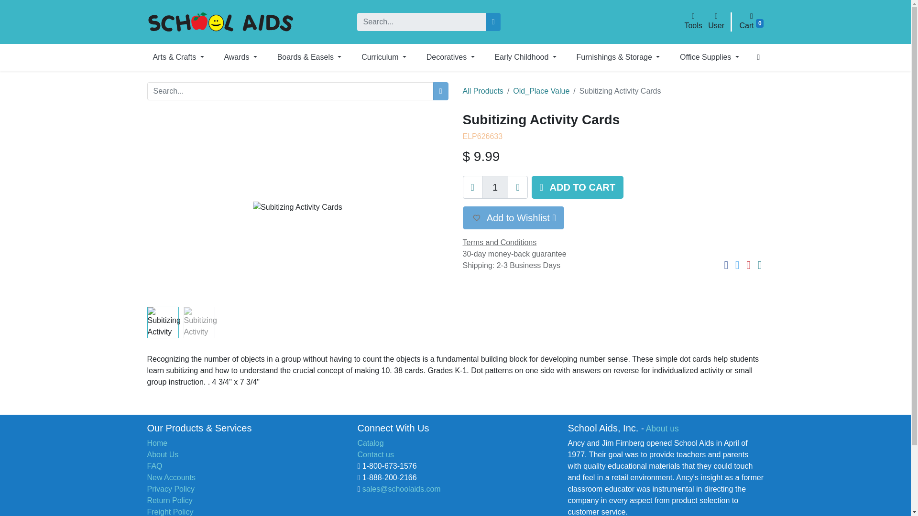  What do you see at coordinates (716, 21) in the screenshot?
I see `User` at bounding box center [716, 21].